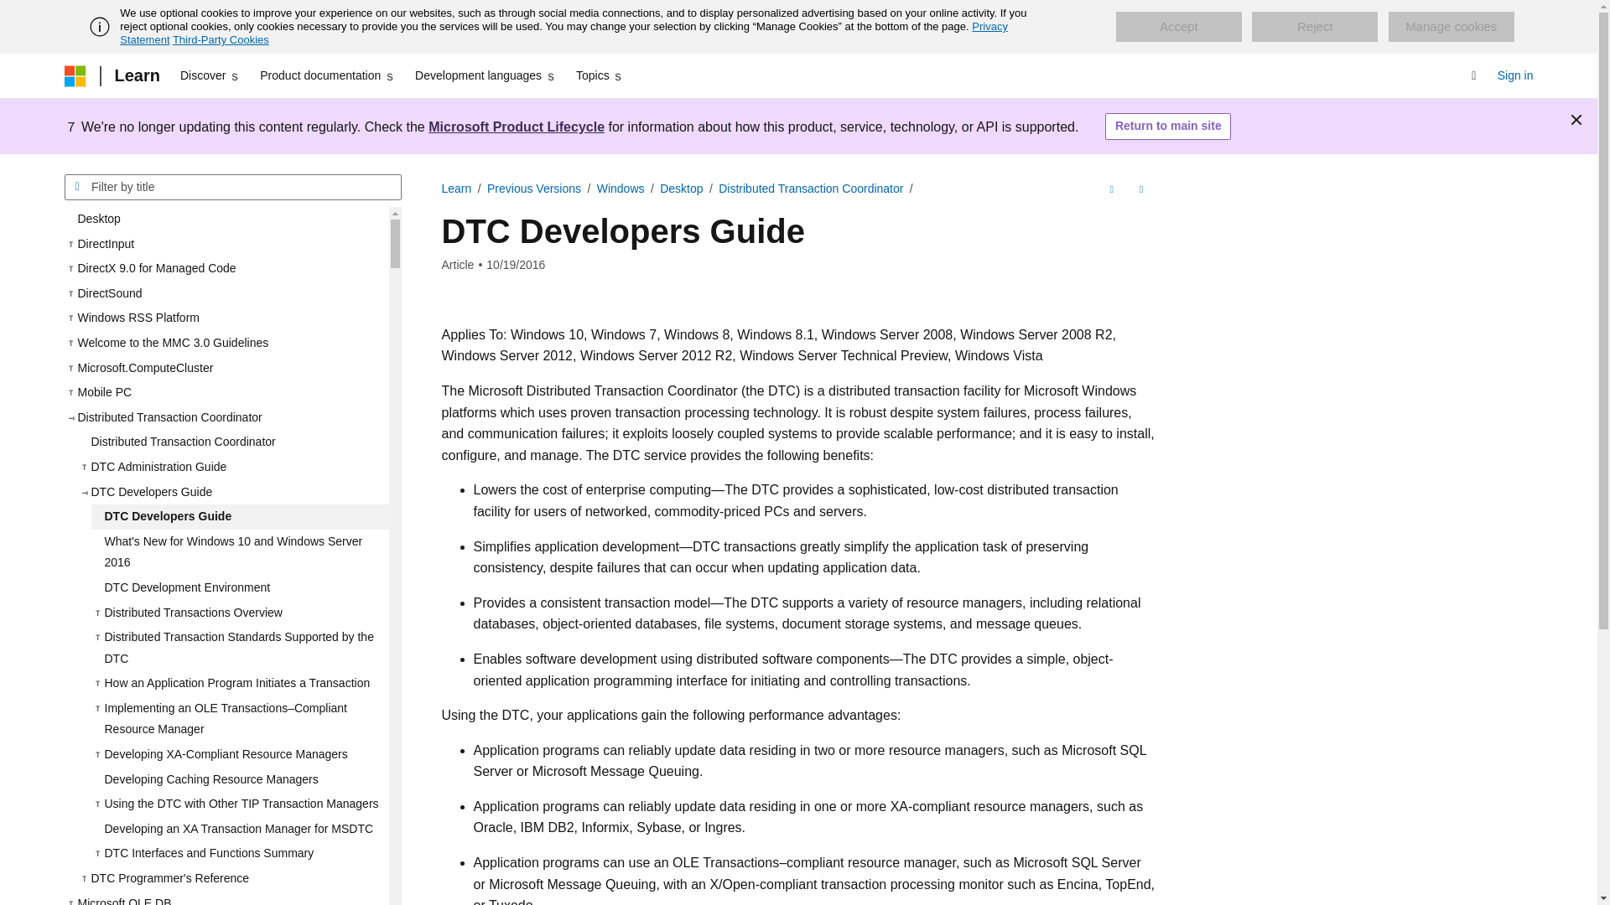  Describe the element at coordinates (238, 830) in the screenshot. I see `Developing an XA Transaction Manager for MSDTC` at that location.